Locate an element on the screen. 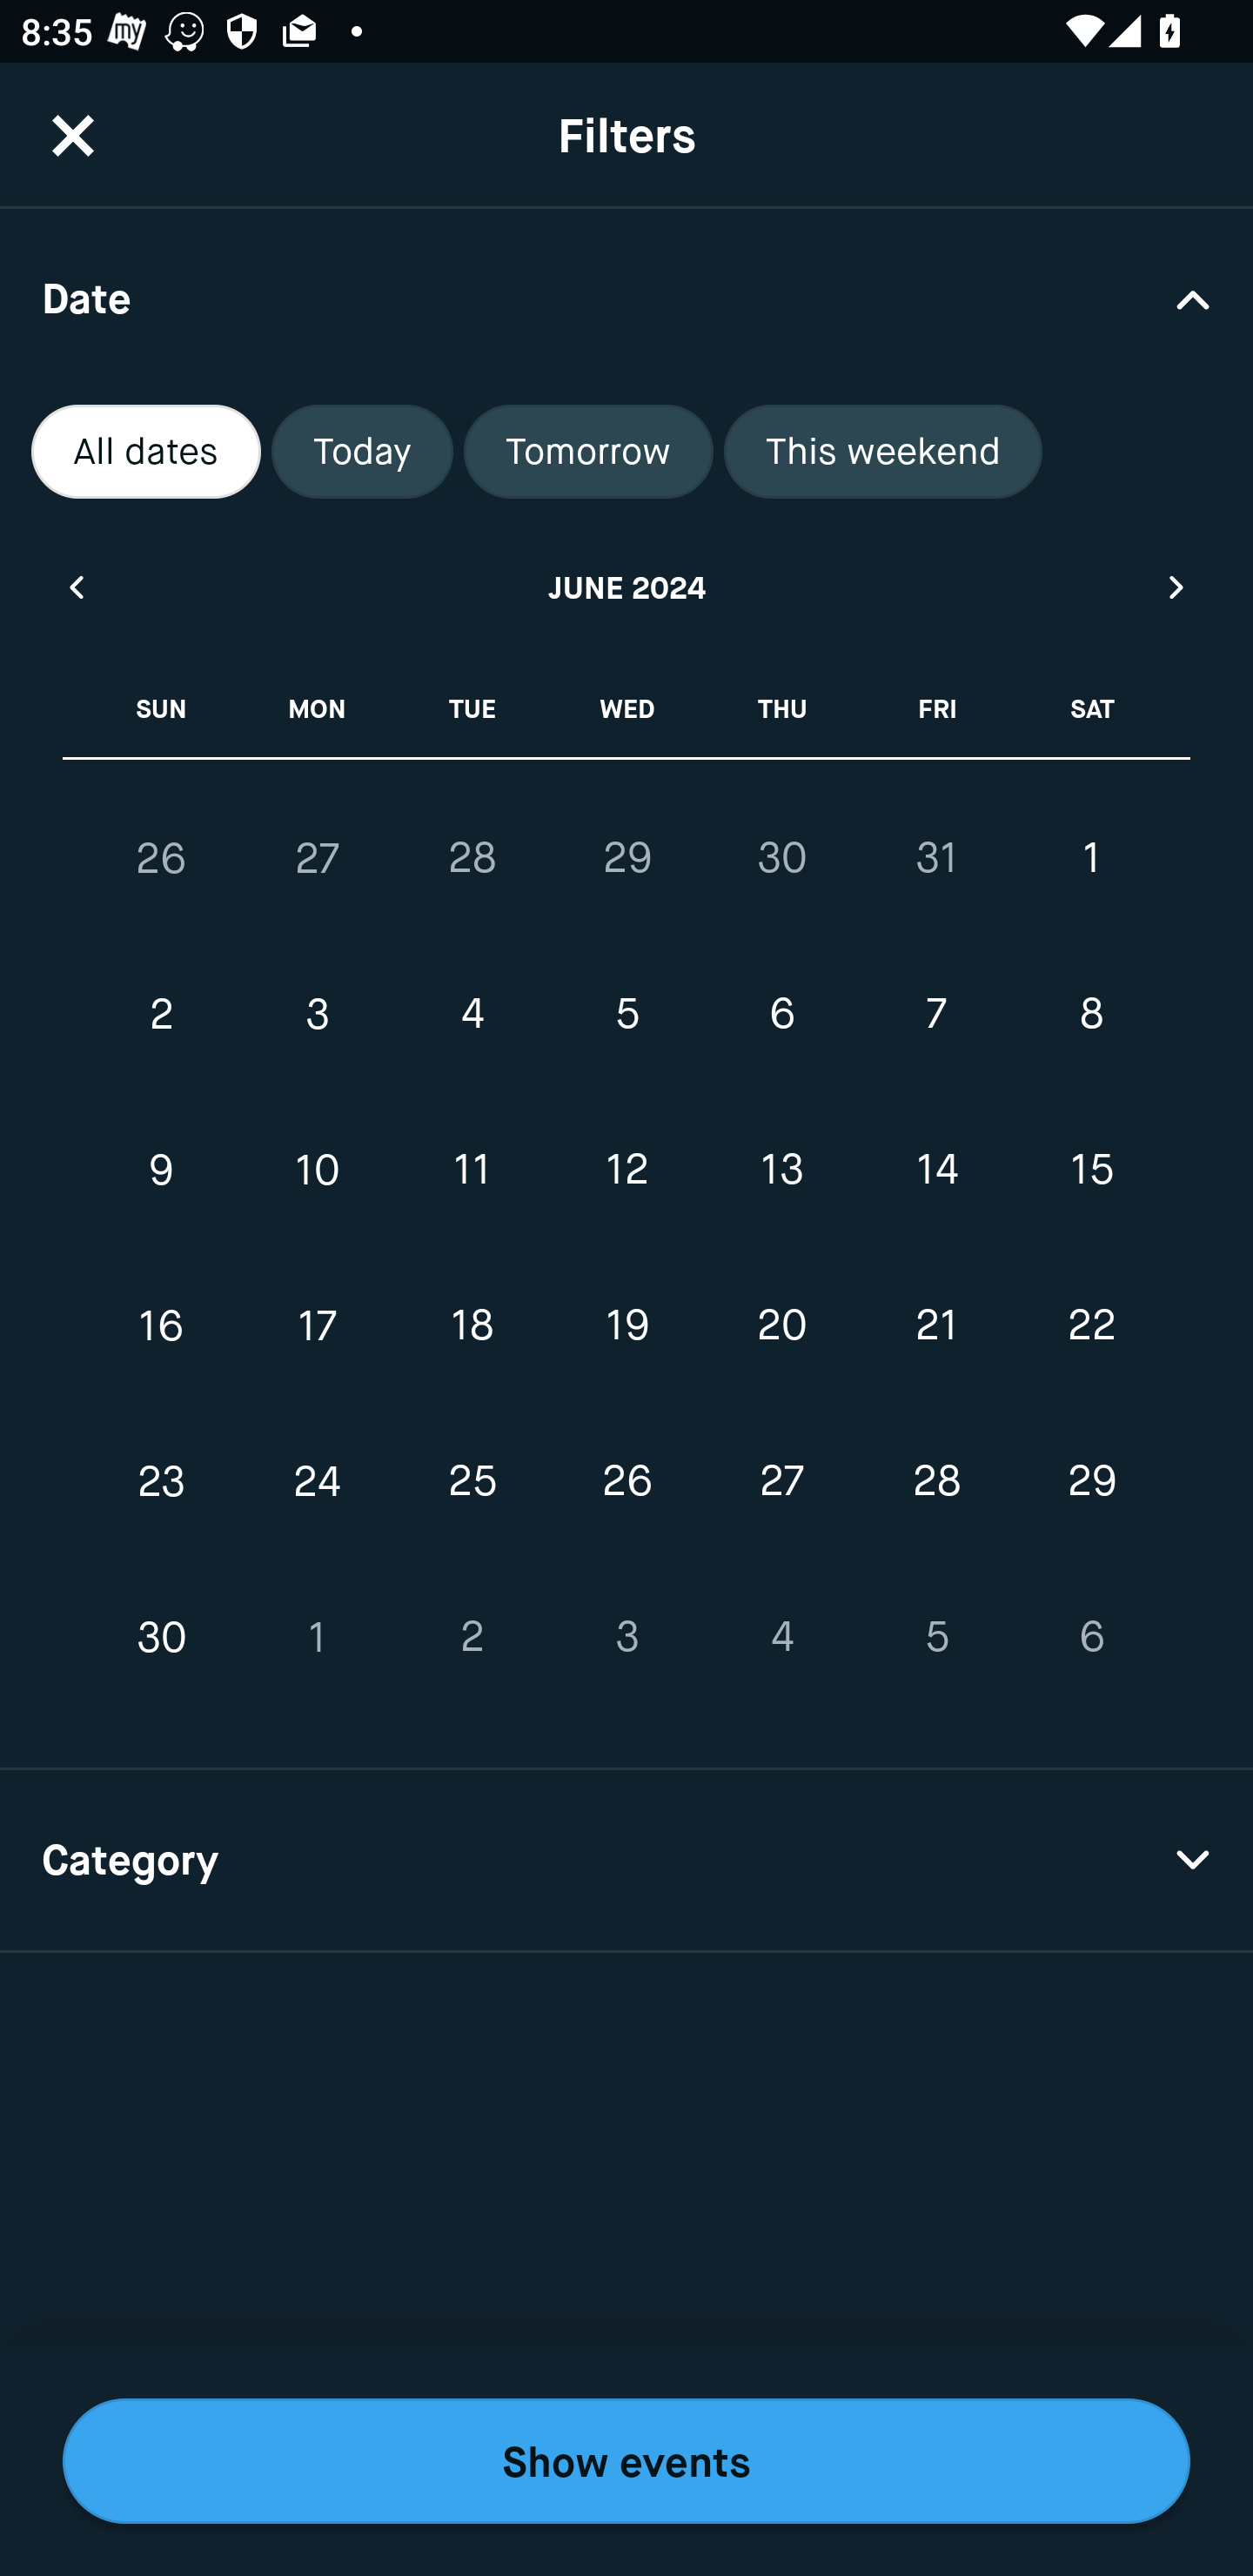 This screenshot has width=1253, height=2576. 29 is located at coordinates (1091, 1481).